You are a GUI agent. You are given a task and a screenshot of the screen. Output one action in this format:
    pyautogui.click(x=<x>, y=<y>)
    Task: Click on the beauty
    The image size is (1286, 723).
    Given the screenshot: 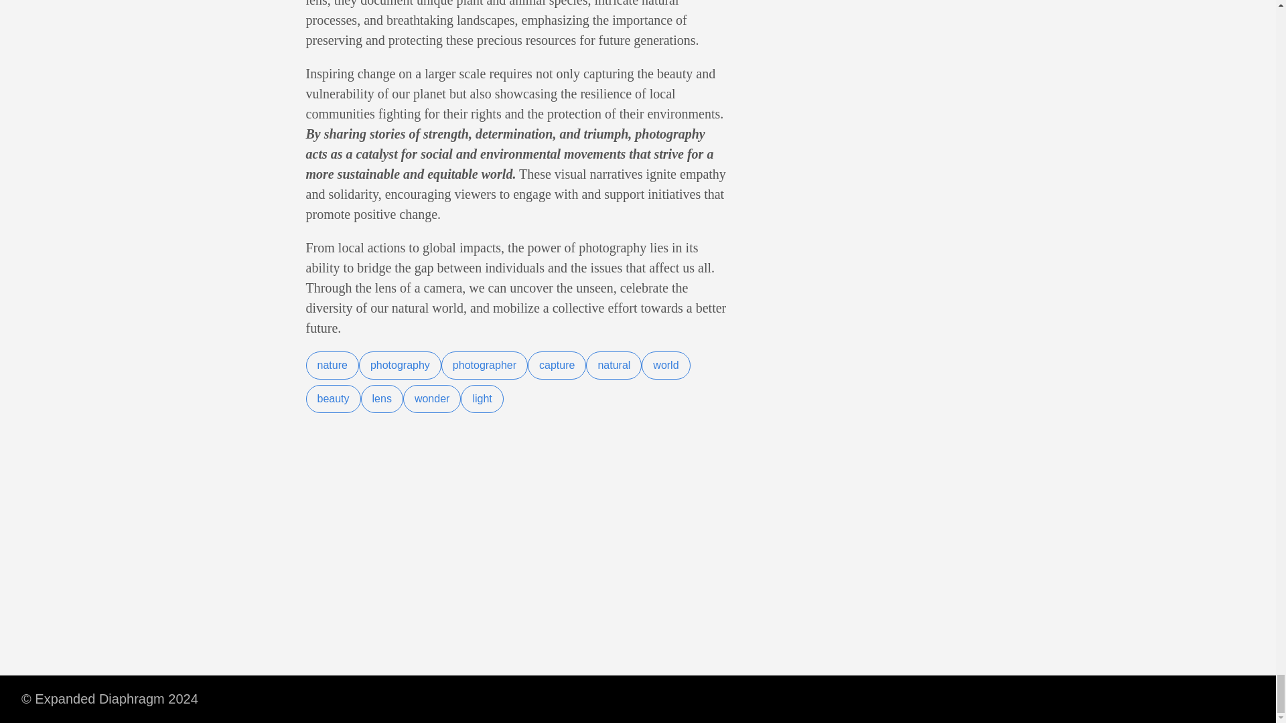 What is the action you would take?
    pyautogui.click(x=332, y=398)
    